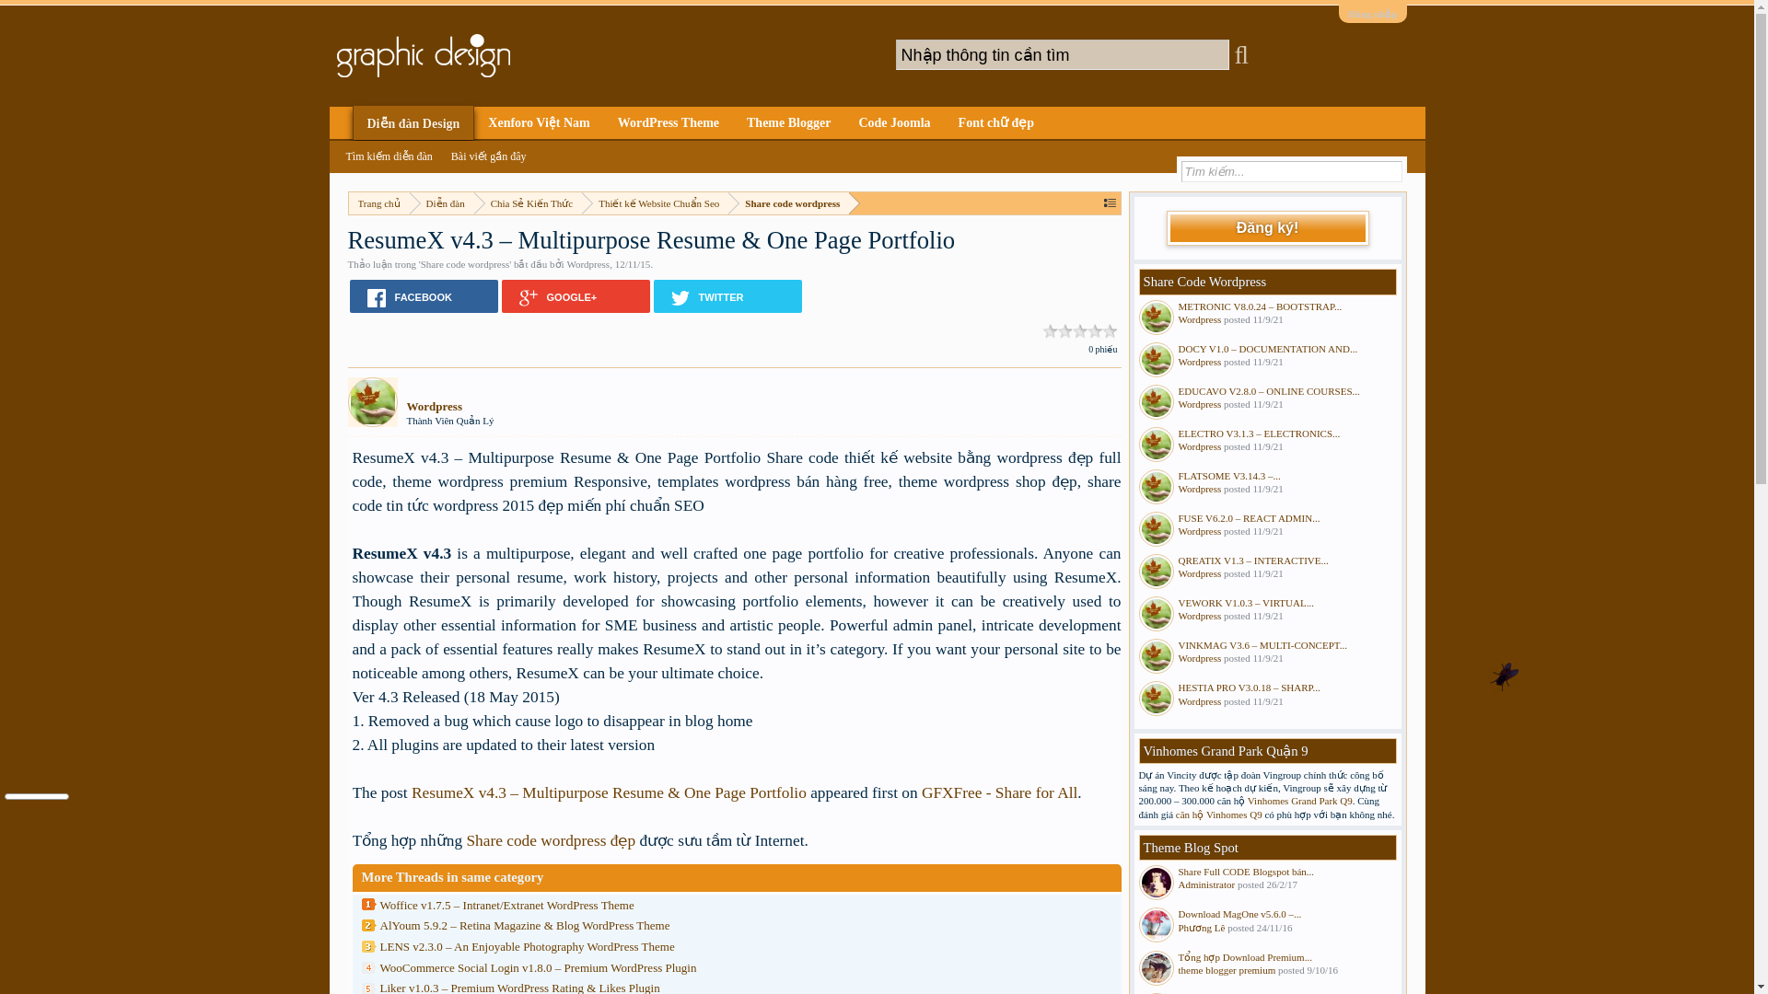 The image size is (1768, 994). Describe the element at coordinates (1111, 332) in the screenshot. I see `5` at that location.